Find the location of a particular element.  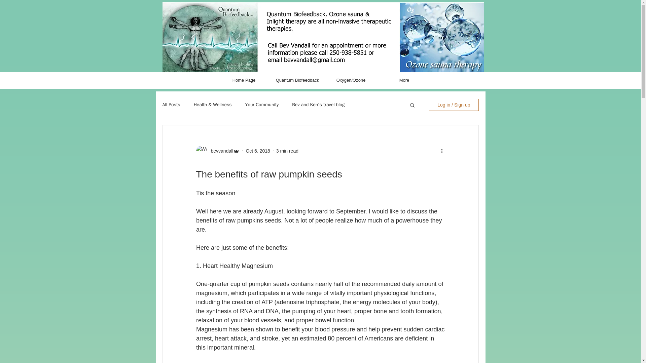

Quantum Biofeedback is located at coordinates (297, 80).